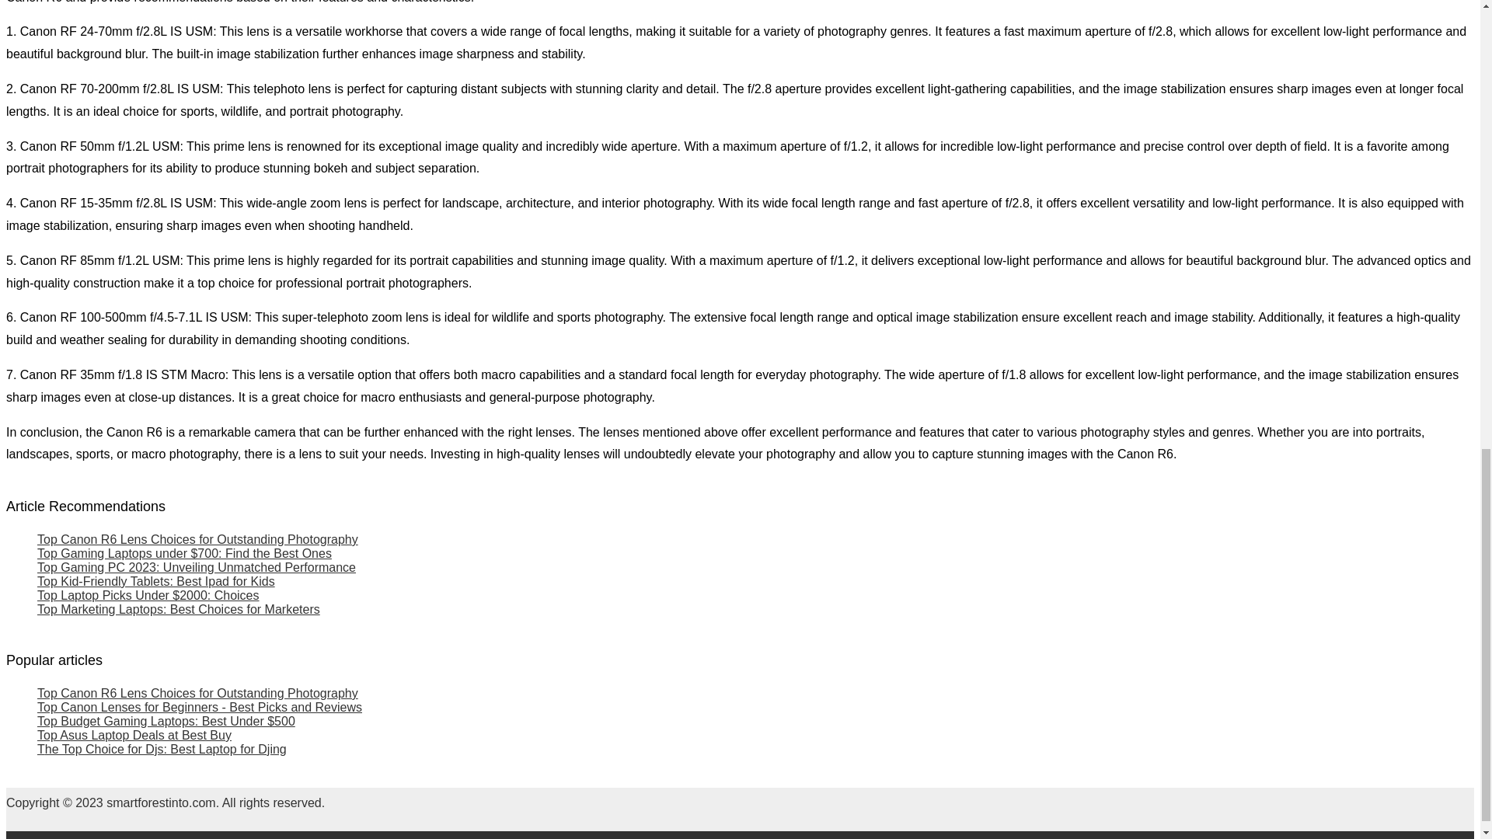  Describe the element at coordinates (162, 749) in the screenshot. I see `The Top Choice for Djs: Best Laptop for Djing` at that location.